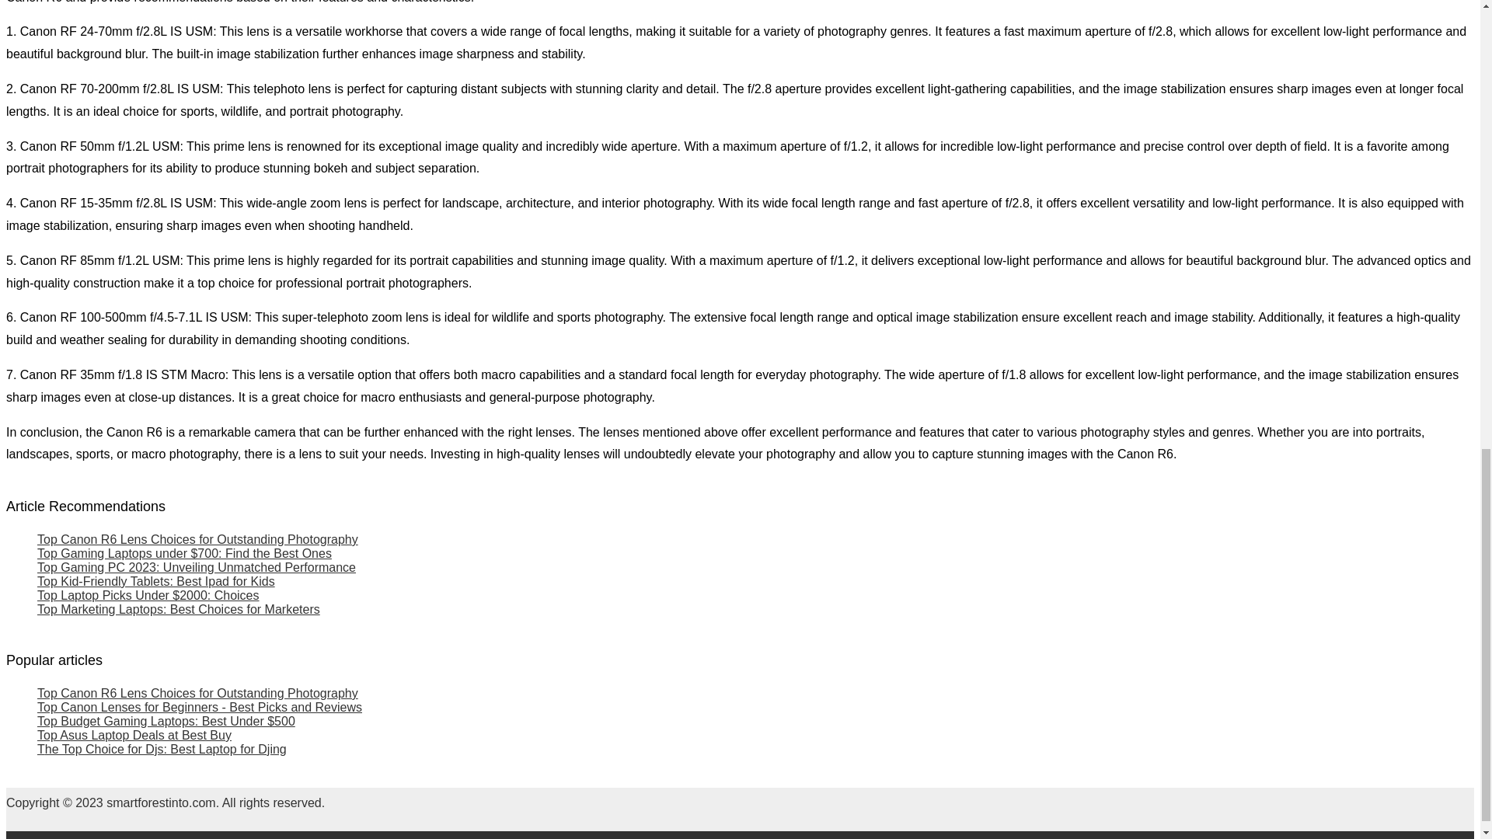  Describe the element at coordinates (162, 749) in the screenshot. I see `The Top Choice for Djs: Best Laptop for Djing` at that location.